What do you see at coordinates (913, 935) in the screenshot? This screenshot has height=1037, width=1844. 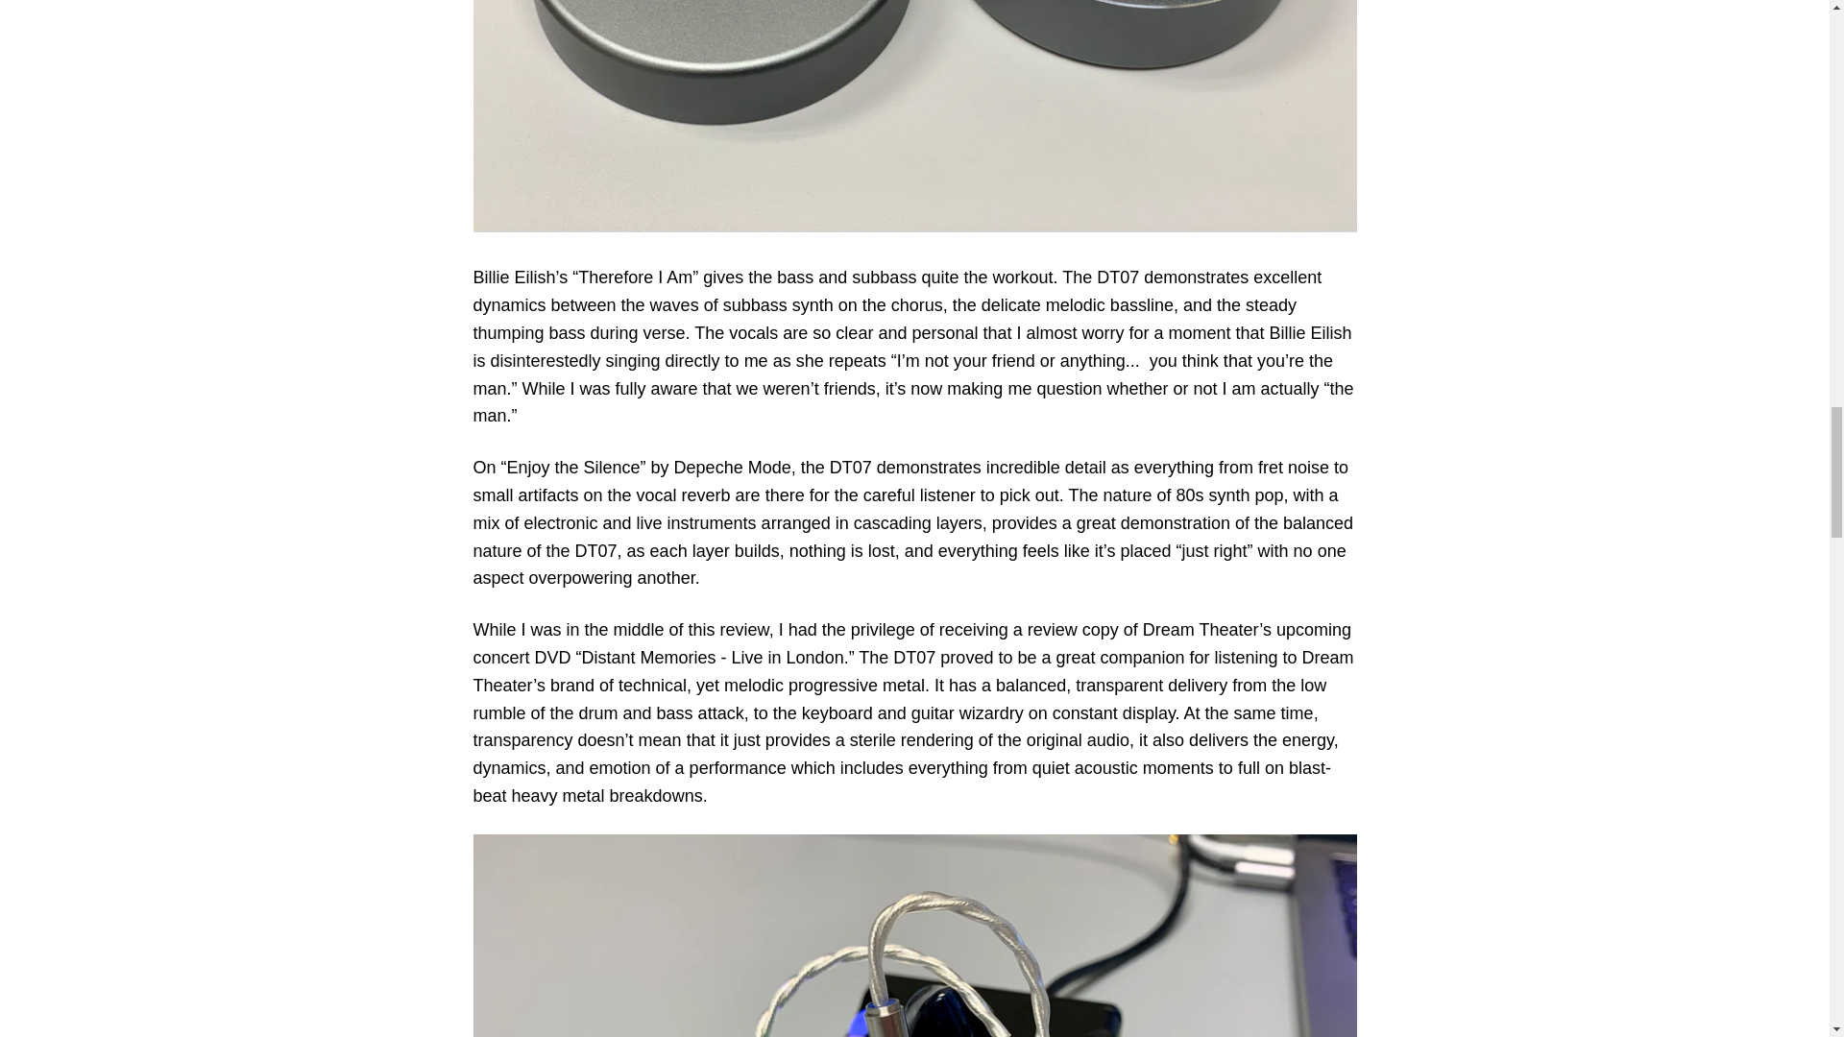 I see `iBasso IT07` at bounding box center [913, 935].